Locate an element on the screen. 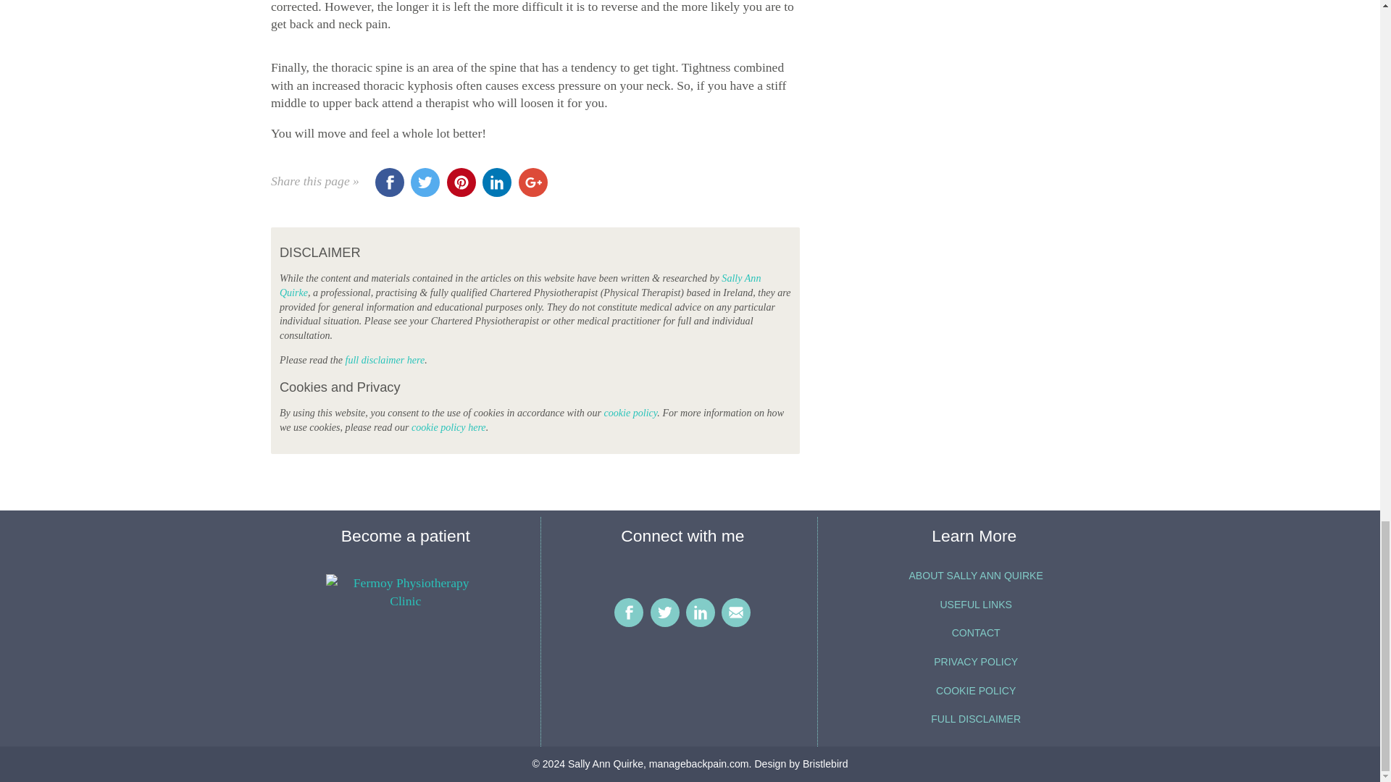 Image resolution: width=1391 pixels, height=782 pixels. Follow us on Twitter is located at coordinates (665, 613).